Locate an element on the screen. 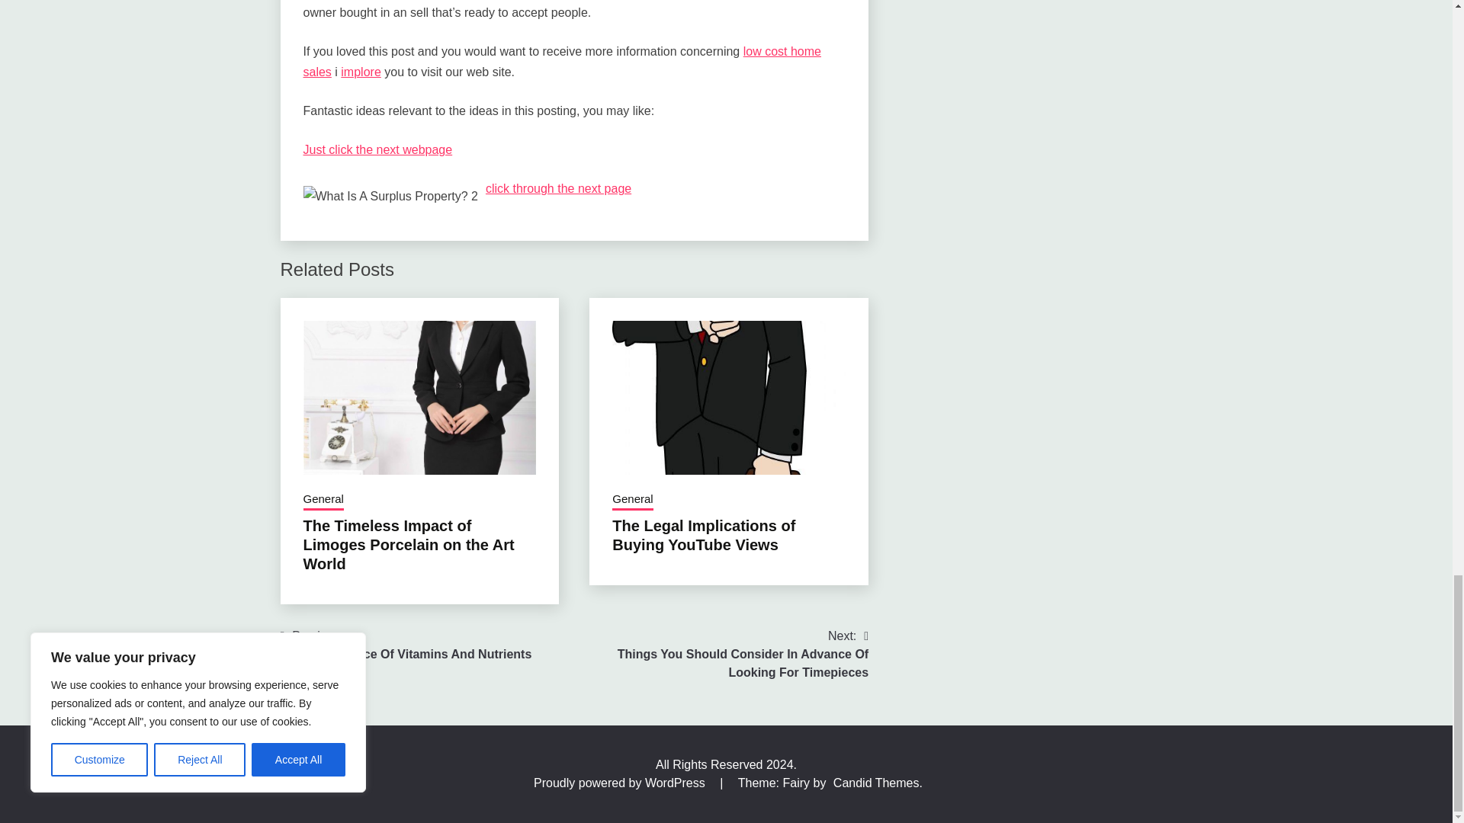 The height and width of the screenshot is (823, 1464). The Timeless Impact of Limoges Porcelain on the Art World is located at coordinates (409, 544).